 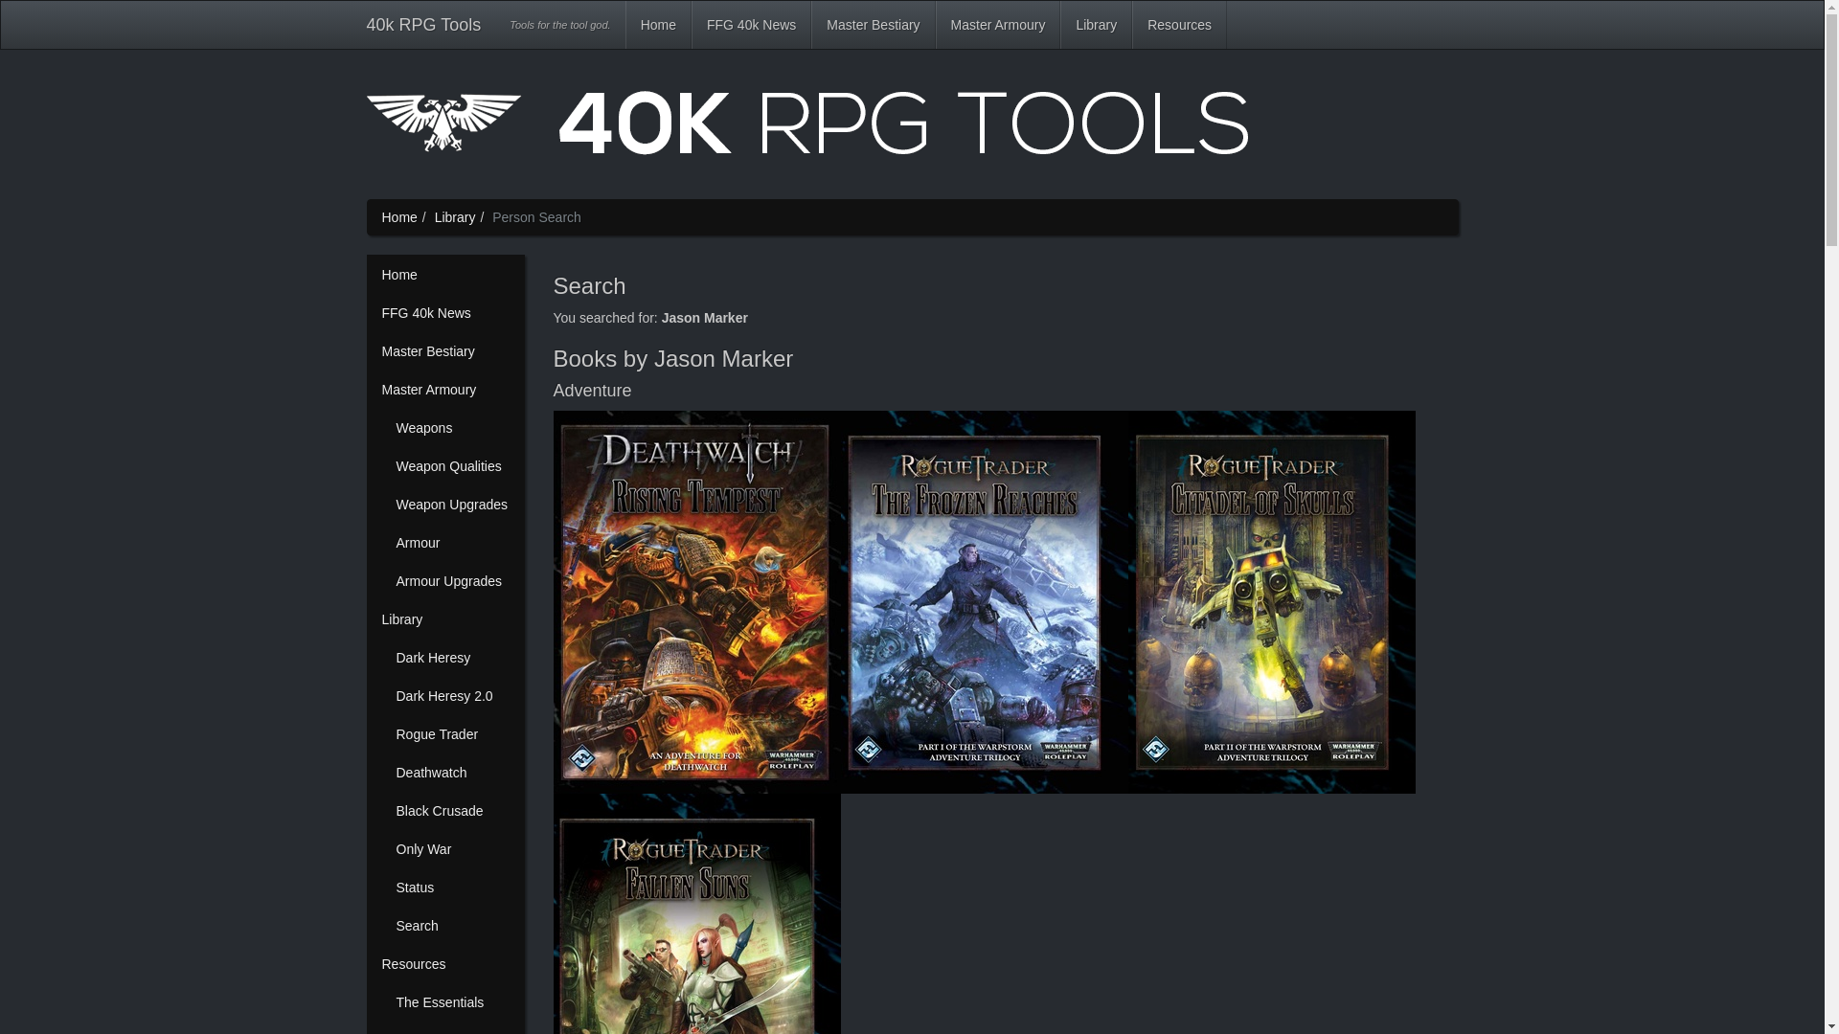 I want to click on FFG 40k News, so click(x=751, y=25).